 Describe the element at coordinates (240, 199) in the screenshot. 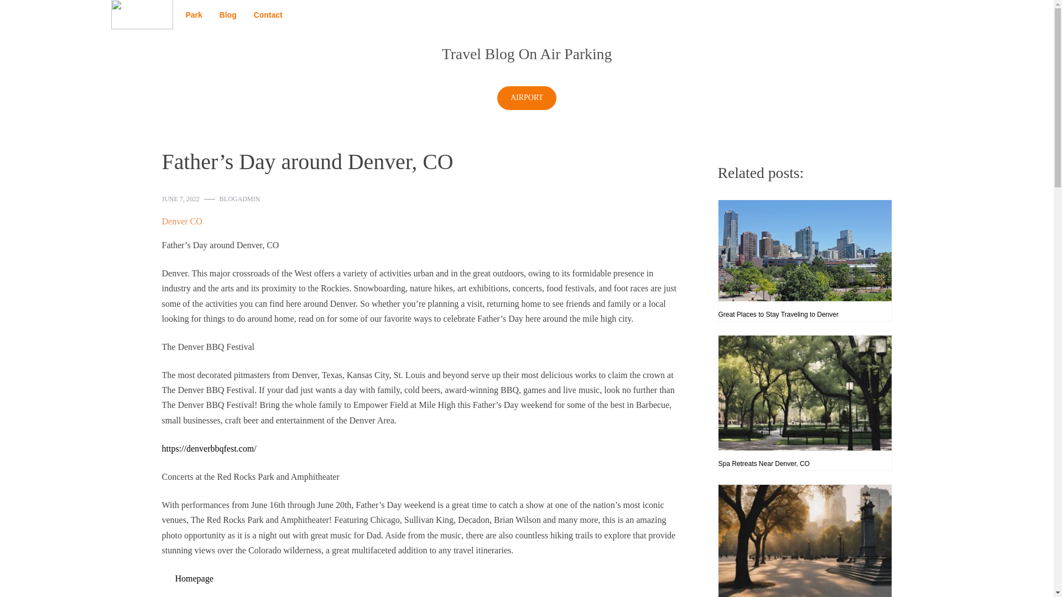

I see `BLOGADMIN` at that location.